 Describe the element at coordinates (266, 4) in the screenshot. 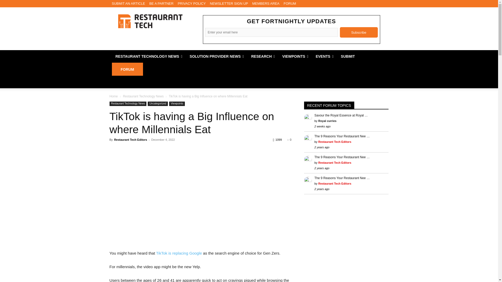

I see `MEMBERS AREA` at that location.